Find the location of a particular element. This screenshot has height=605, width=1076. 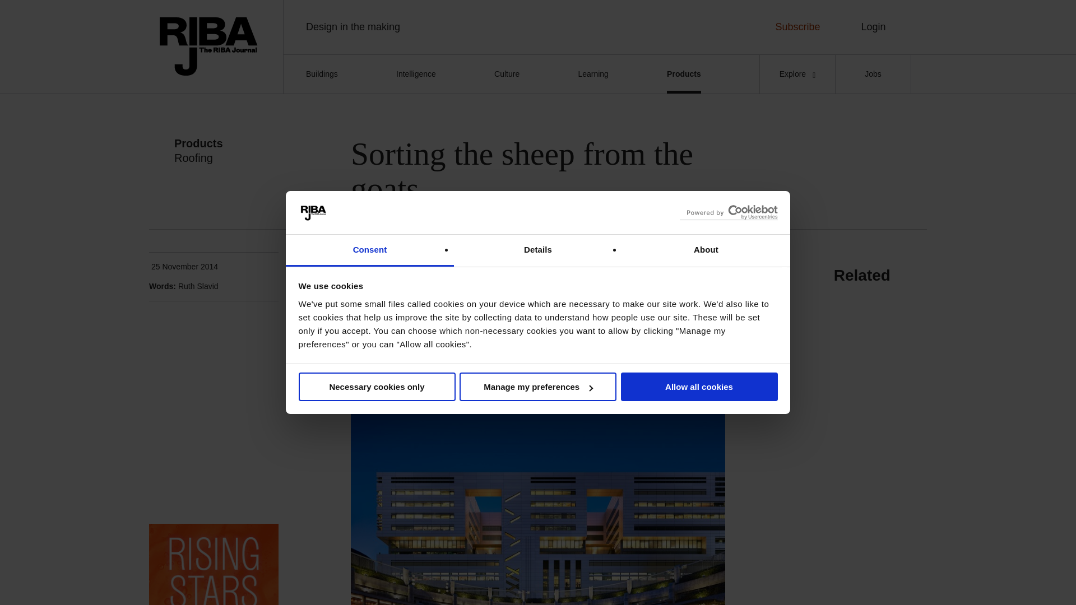

About is located at coordinates (706, 251).